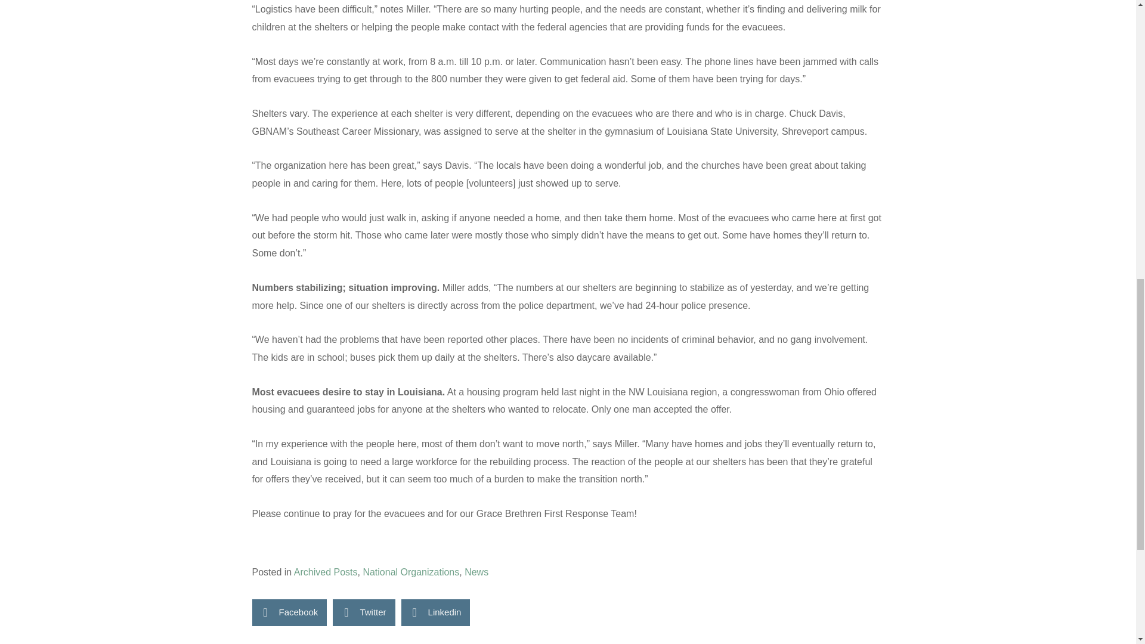 The width and height of the screenshot is (1145, 644). What do you see at coordinates (326, 572) in the screenshot?
I see `Archived Posts` at bounding box center [326, 572].